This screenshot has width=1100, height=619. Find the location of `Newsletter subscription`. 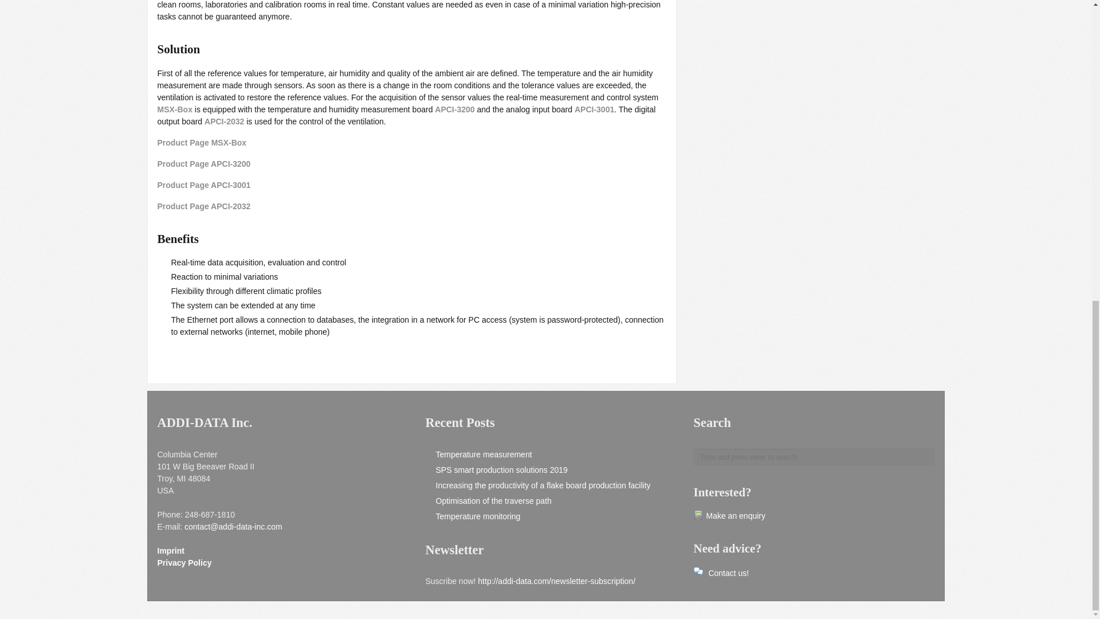

Newsletter subscription is located at coordinates (556, 581).